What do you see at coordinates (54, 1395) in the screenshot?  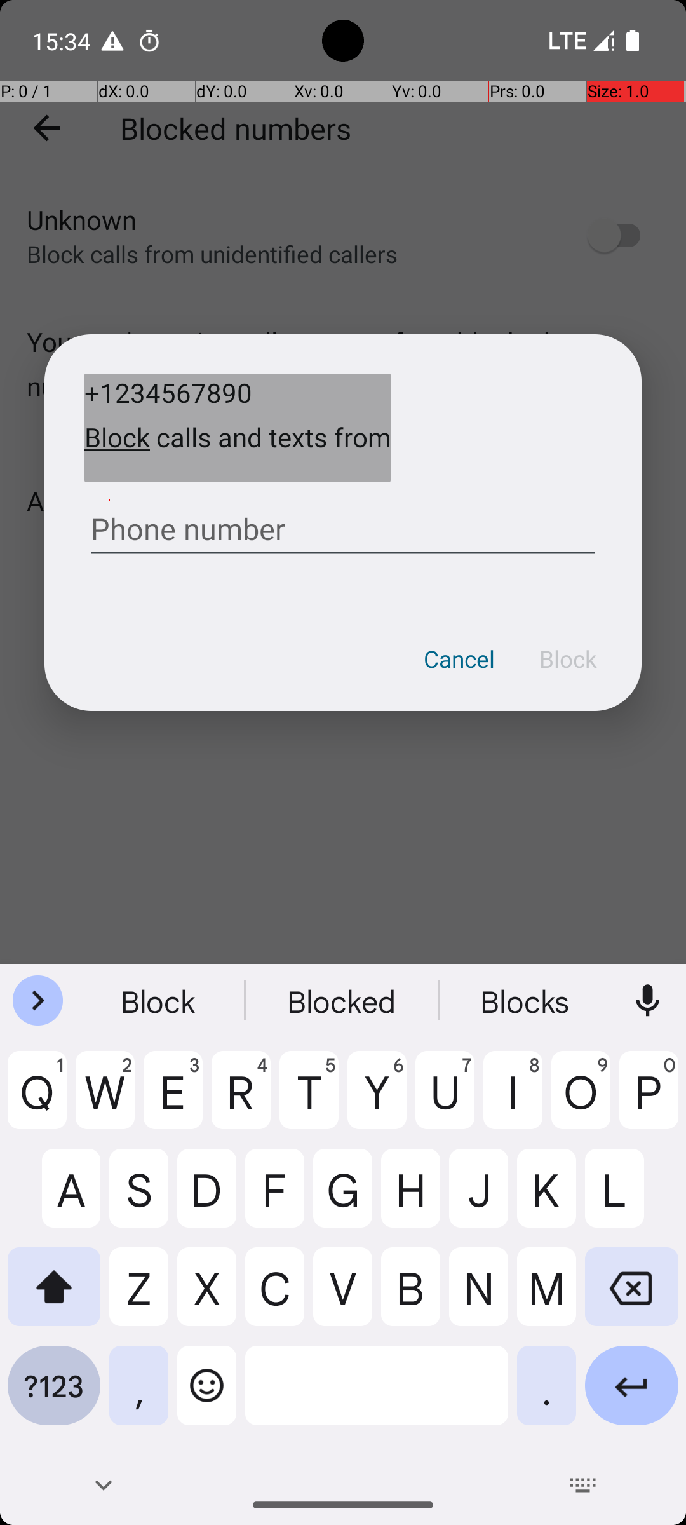 I see `Symbol keyboard` at bounding box center [54, 1395].